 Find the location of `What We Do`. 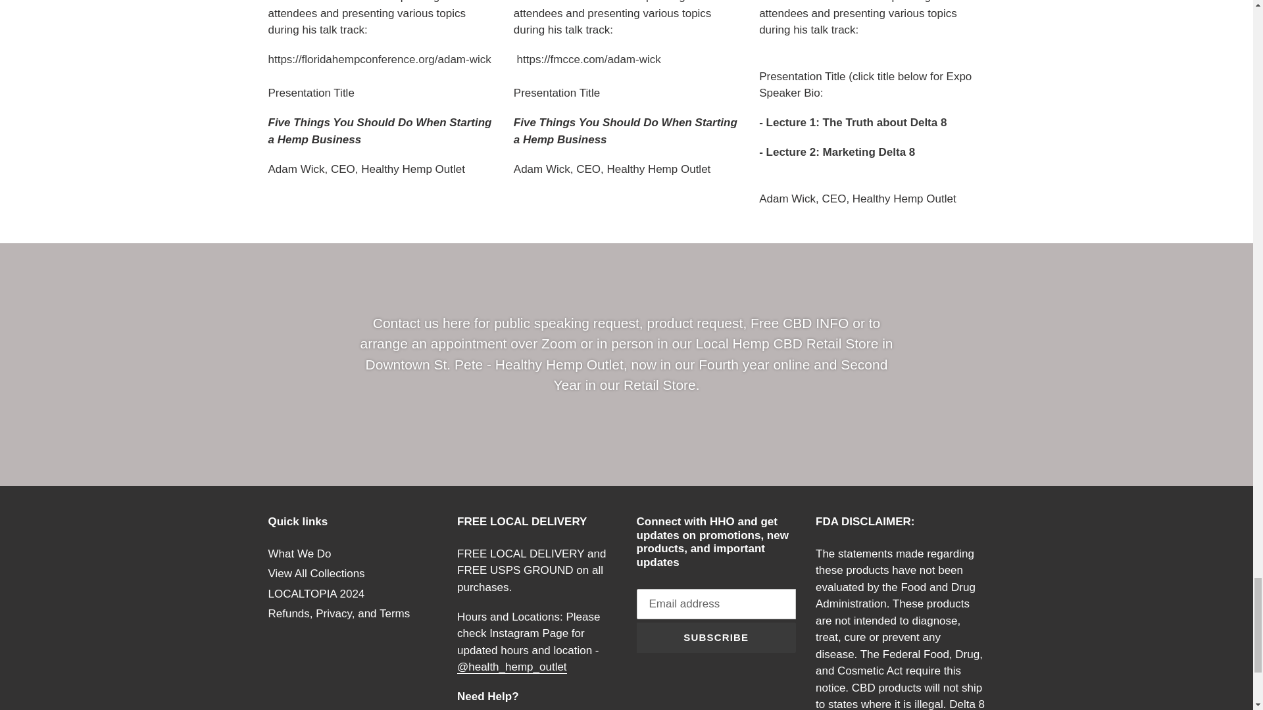

What We Do is located at coordinates (299, 554).